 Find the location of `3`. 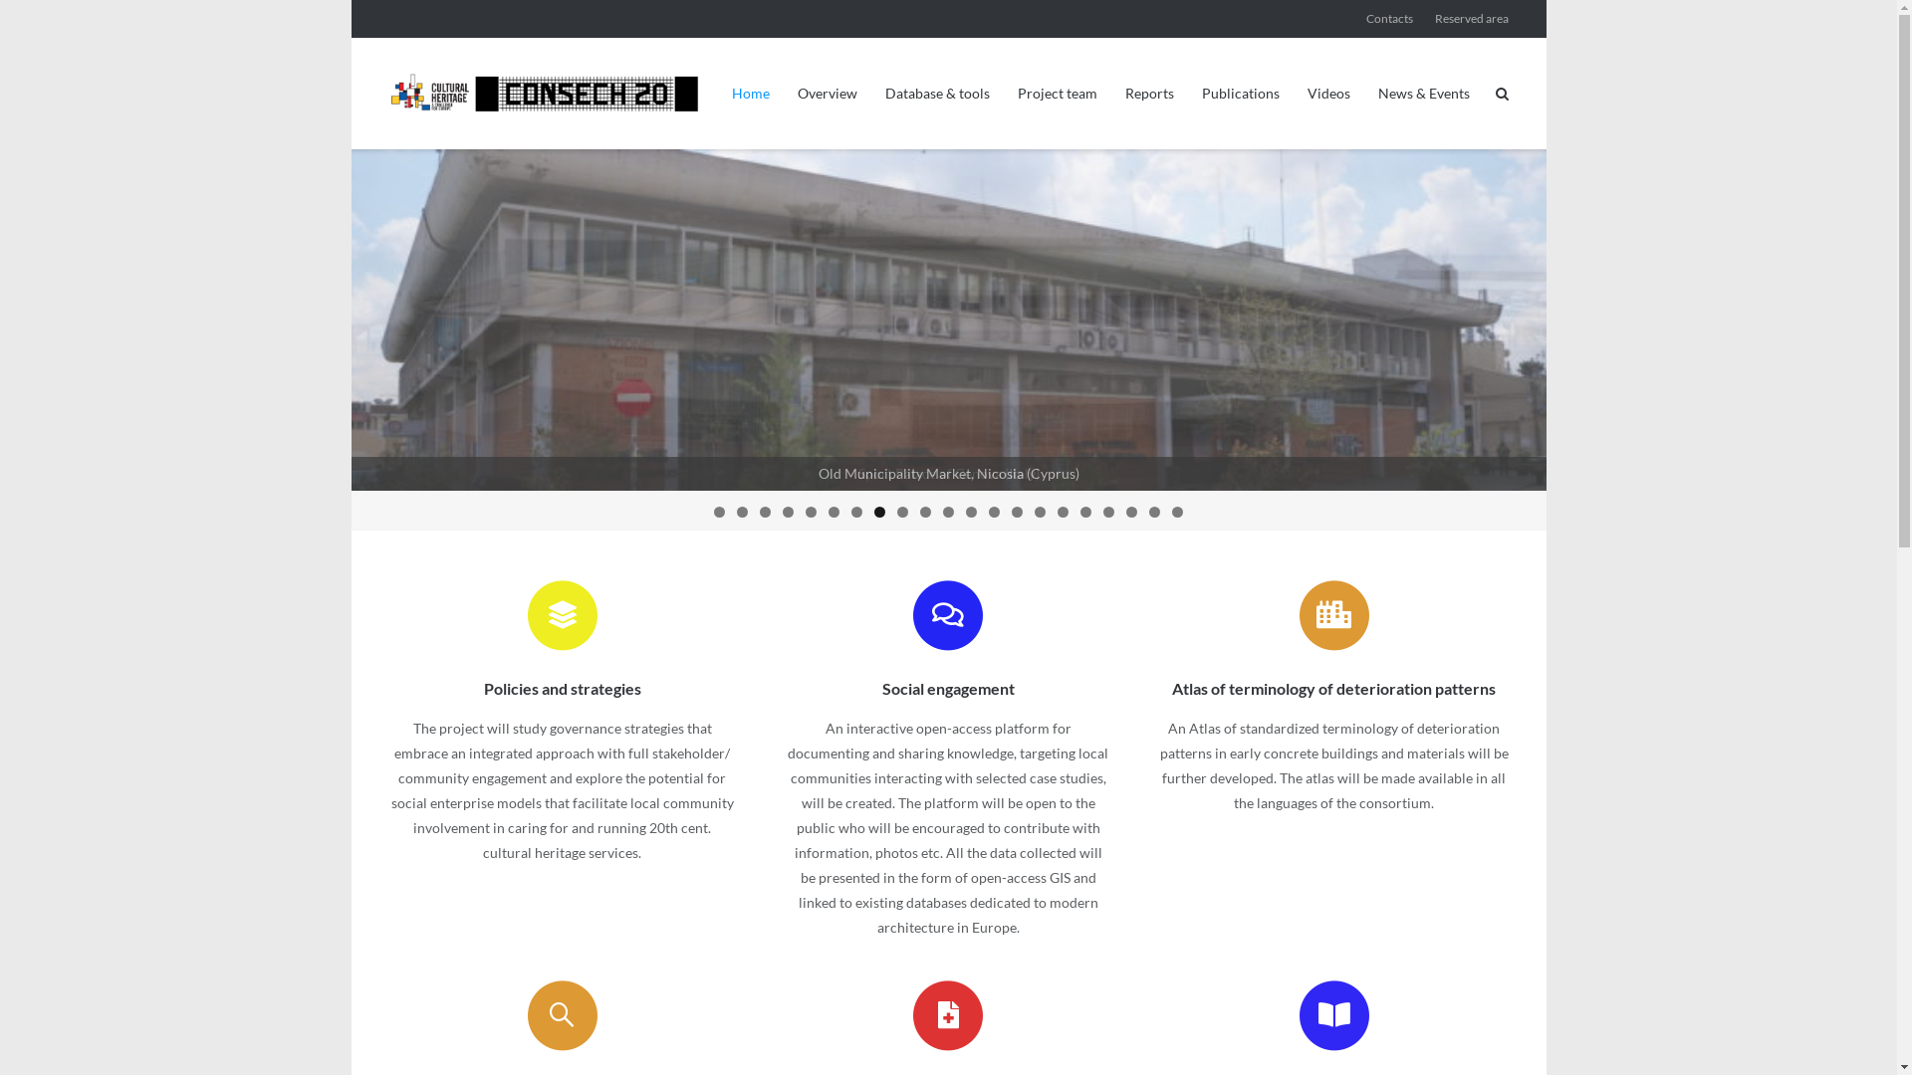

3 is located at coordinates (765, 512).